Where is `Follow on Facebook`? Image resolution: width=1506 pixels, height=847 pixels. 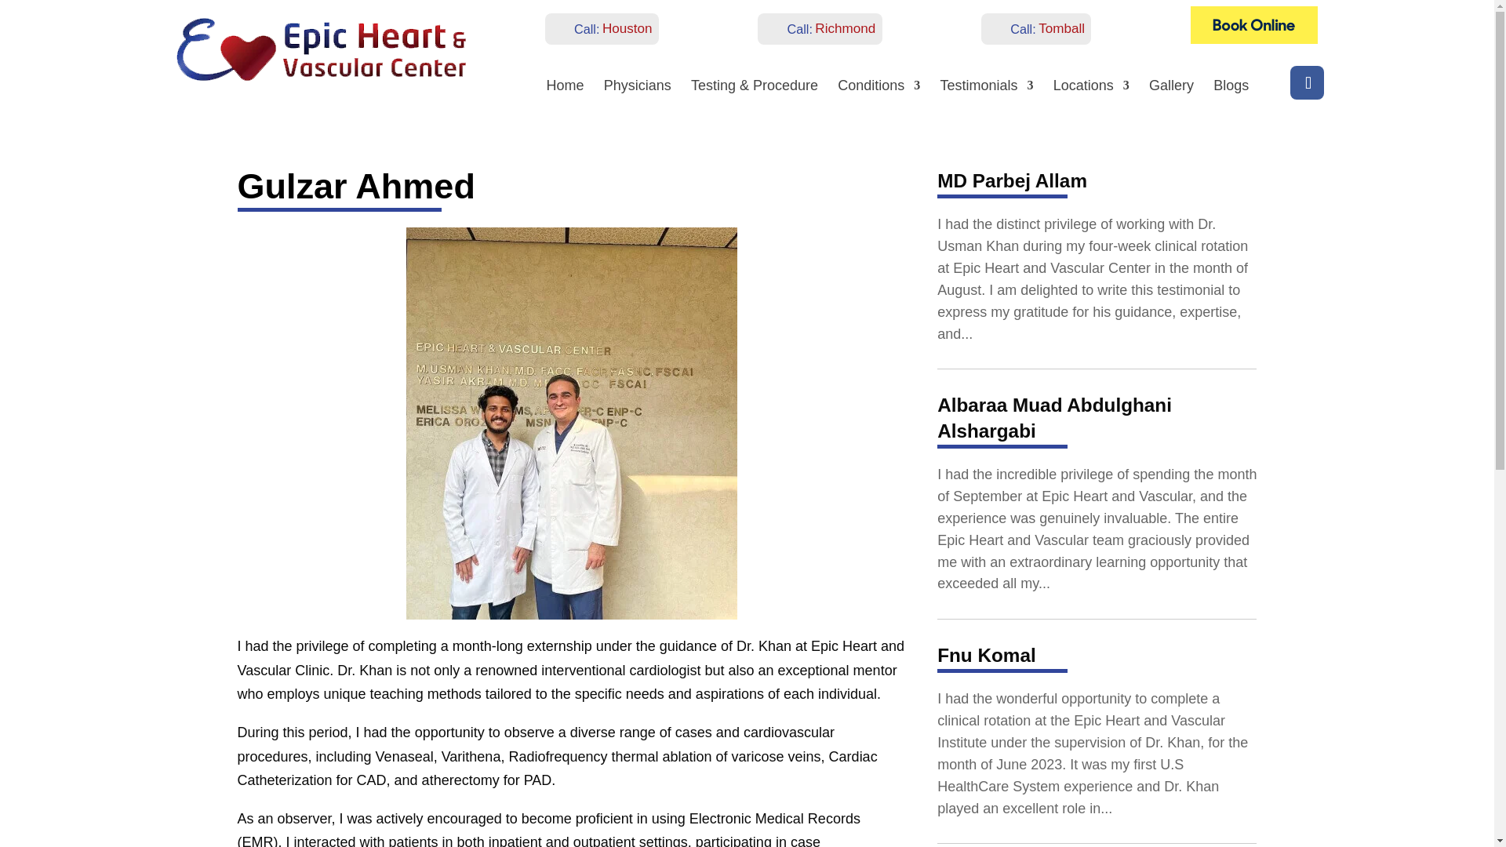
Follow on Facebook is located at coordinates (1307, 83).